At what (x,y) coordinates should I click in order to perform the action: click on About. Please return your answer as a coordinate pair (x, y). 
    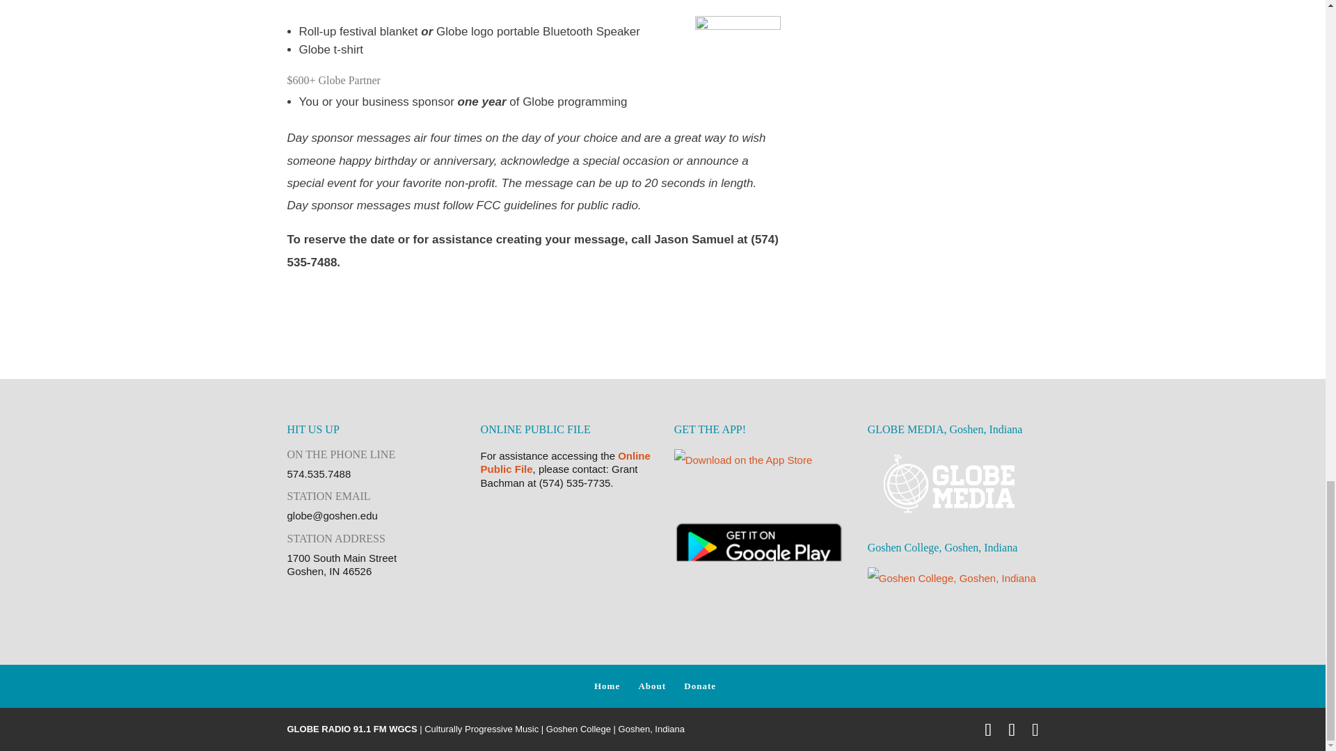
    Looking at the image, I should click on (651, 685).